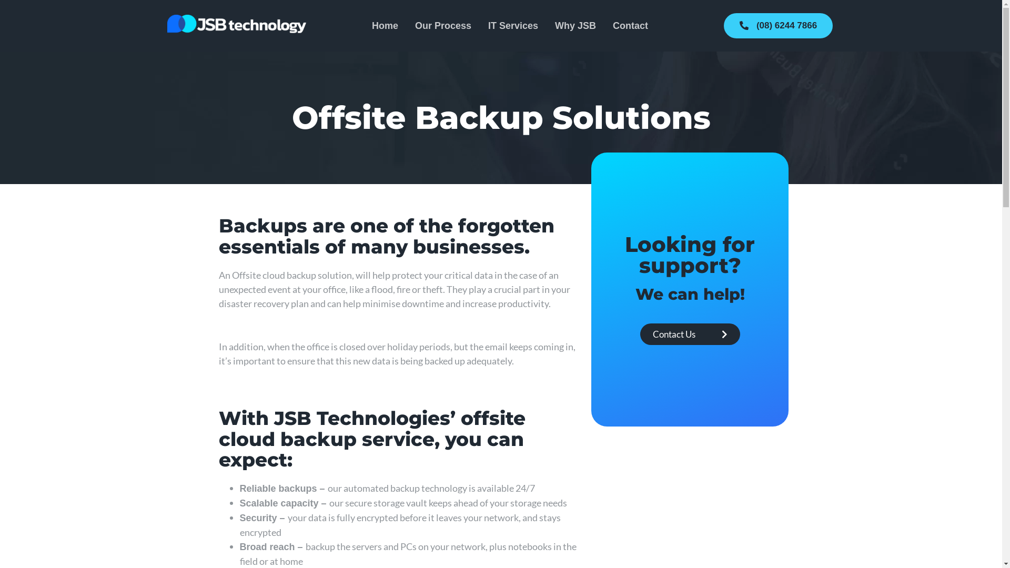  What do you see at coordinates (385, 26) in the screenshot?
I see `Home` at bounding box center [385, 26].